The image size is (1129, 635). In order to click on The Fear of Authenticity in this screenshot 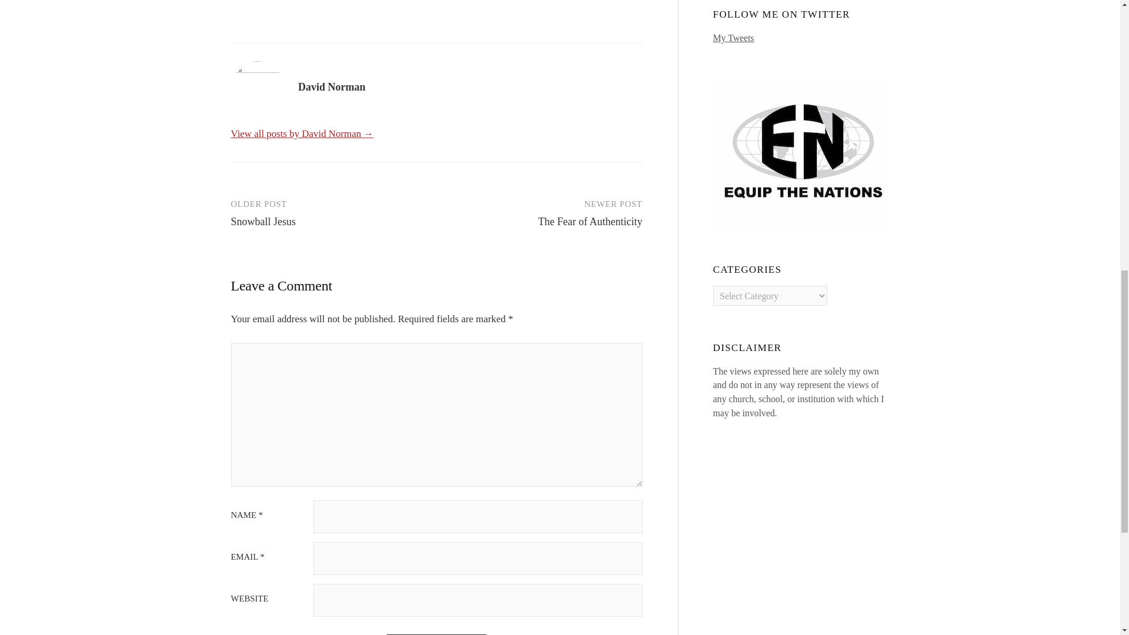, I will do `click(590, 221)`.